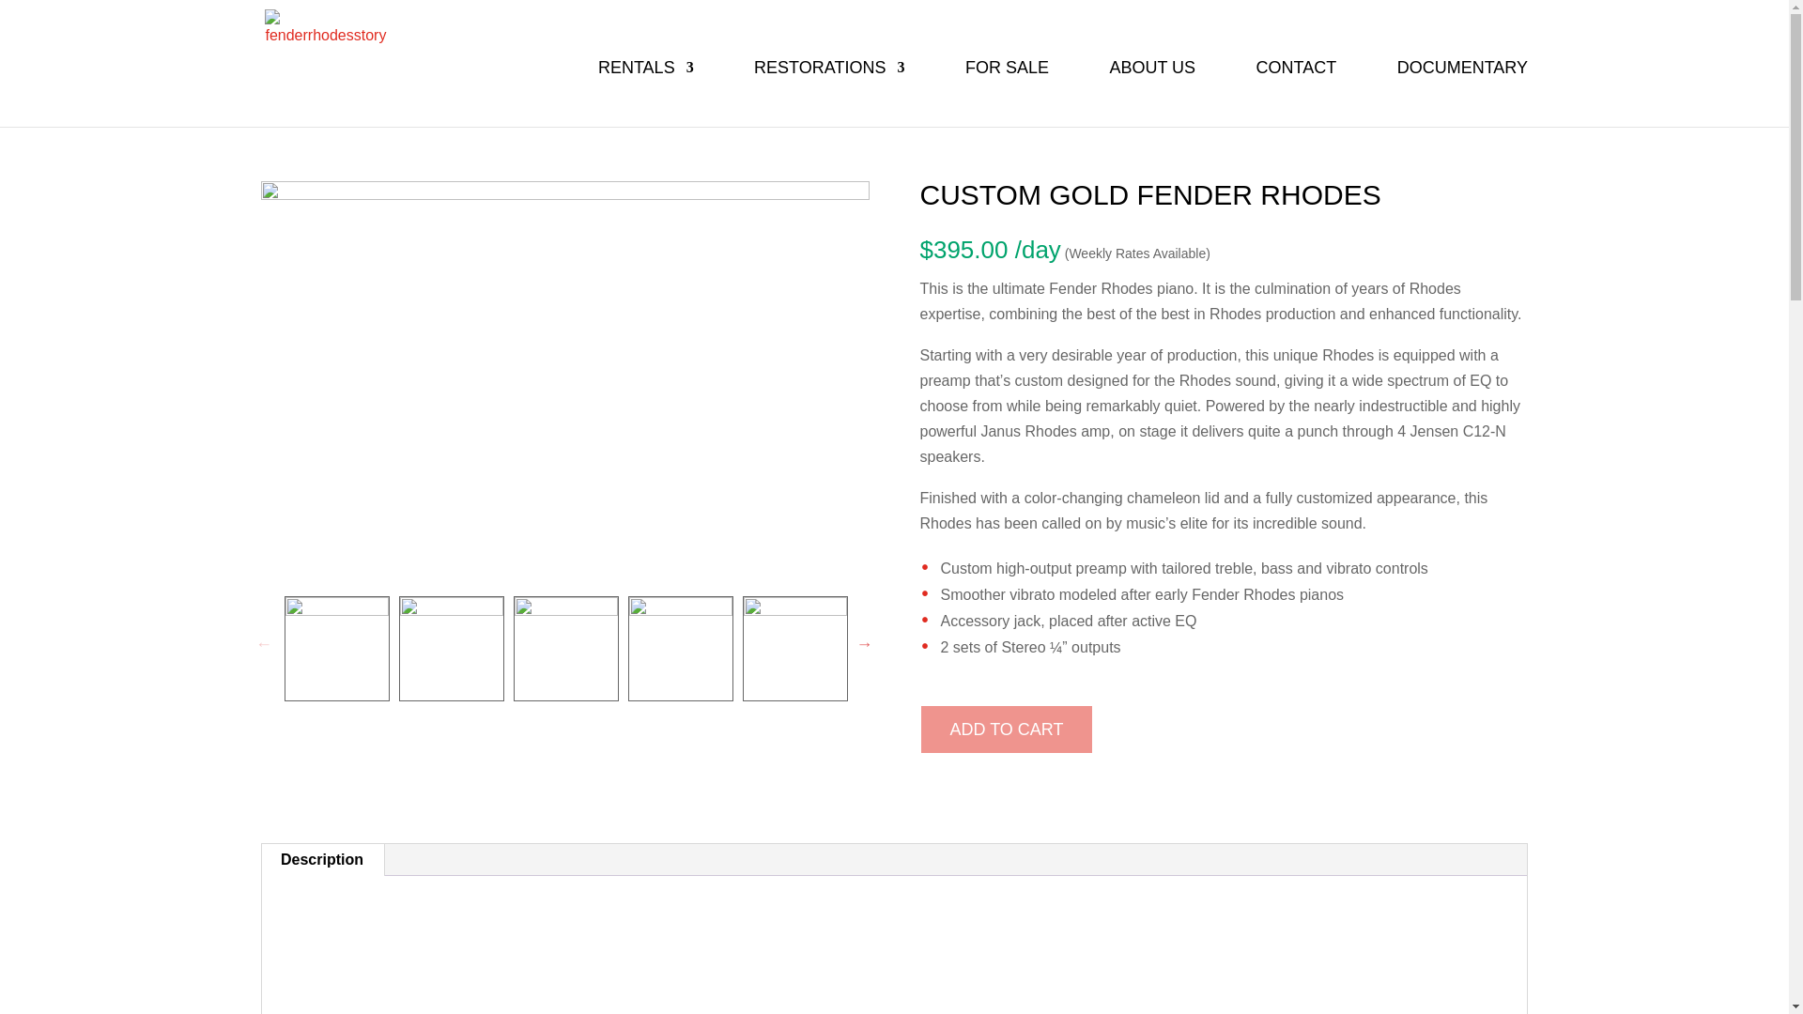 The height and width of the screenshot is (1014, 1803). Describe the element at coordinates (900, 969) in the screenshot. I see `YouTube video player` at that location.